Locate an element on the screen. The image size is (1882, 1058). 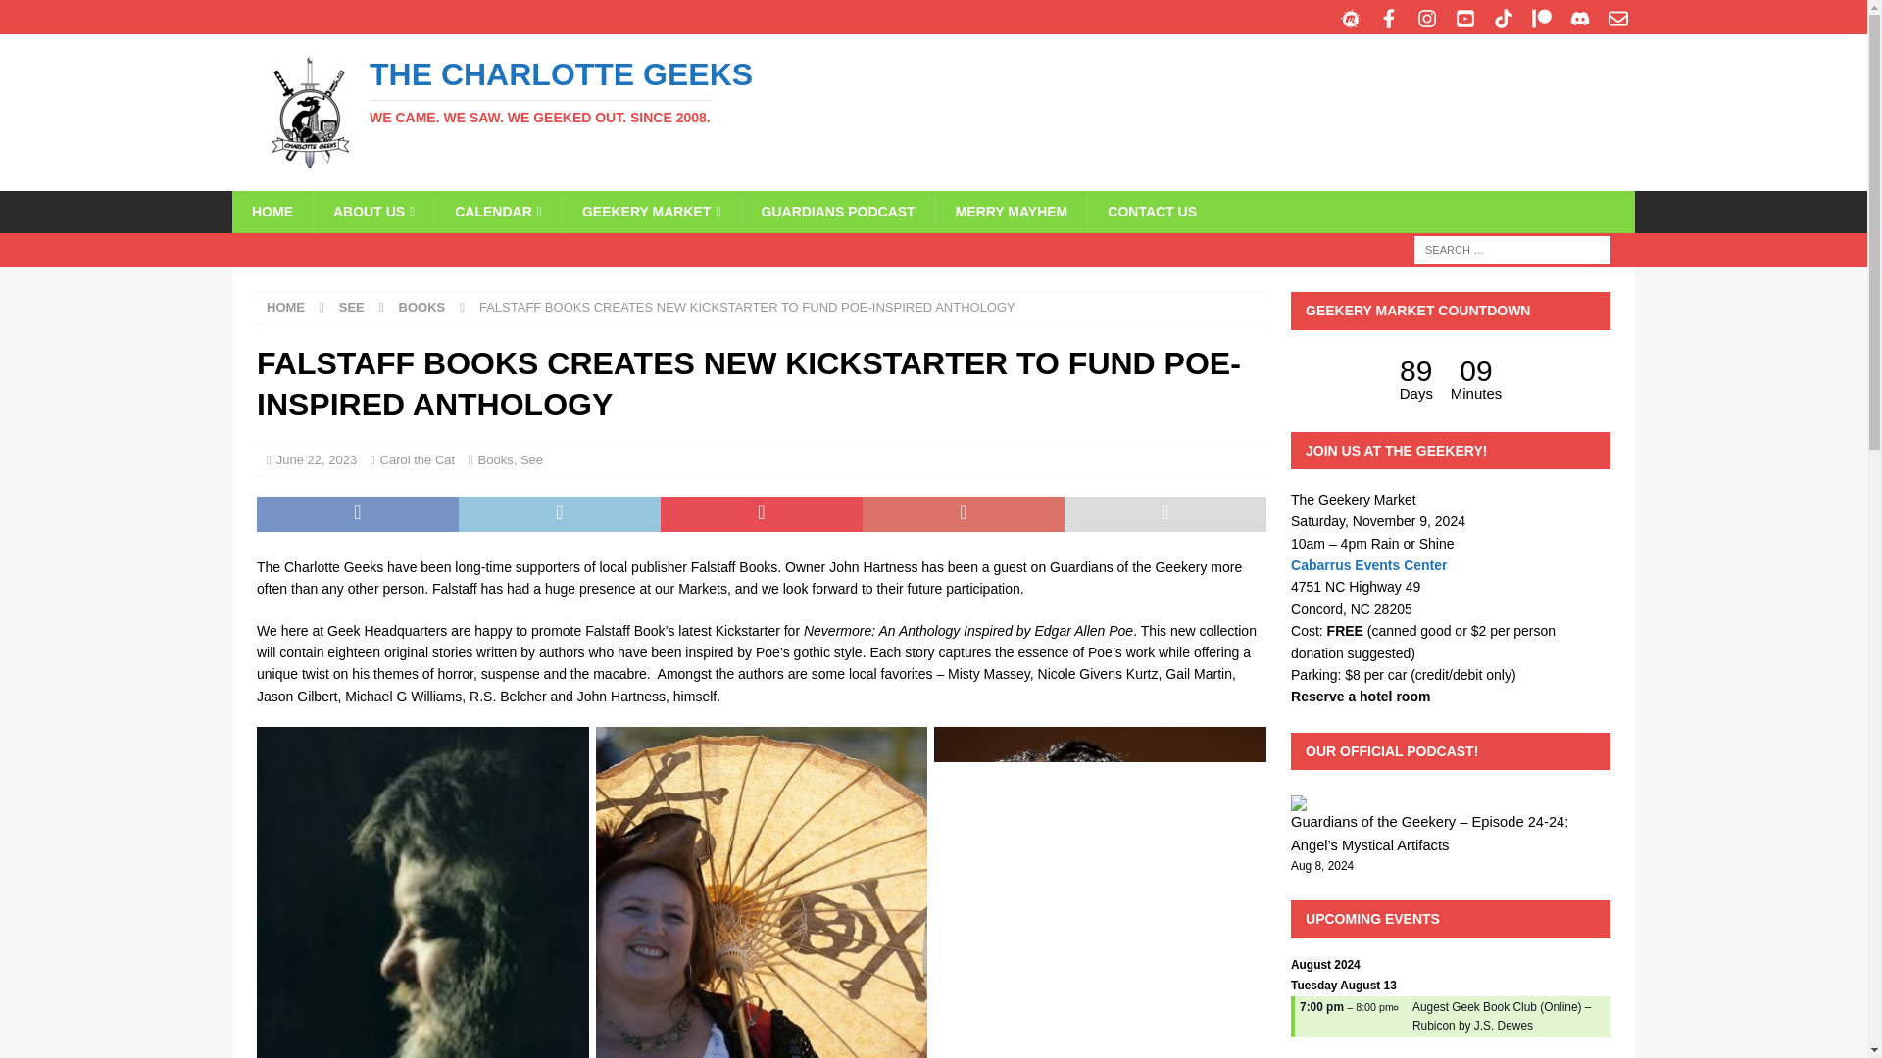
SEE is located at coordinates (351, 306).